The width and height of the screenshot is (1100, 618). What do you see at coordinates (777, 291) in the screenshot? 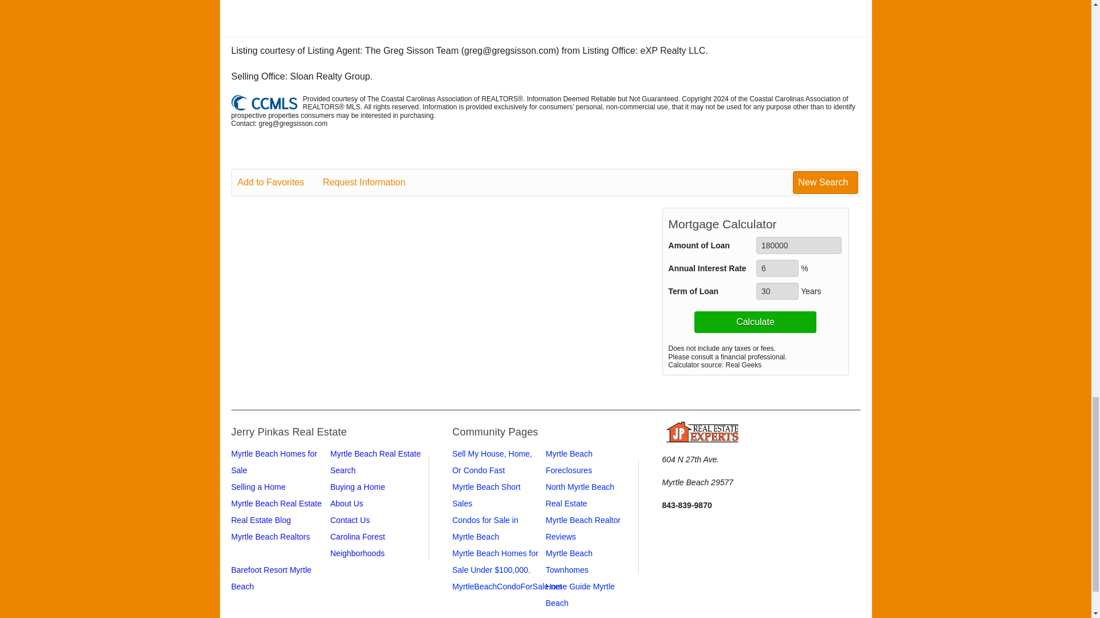
I see `30` at bounding box center [777, 291].